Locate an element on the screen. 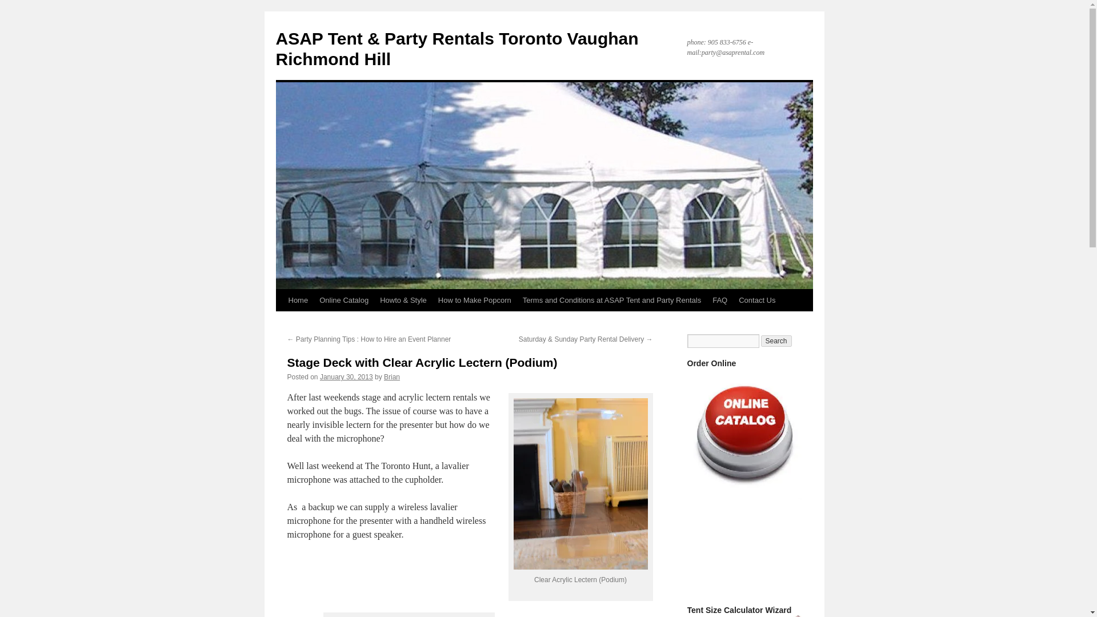 This screenshot has width=1097, height=617. FAQ is located at coordinates (719, 301).